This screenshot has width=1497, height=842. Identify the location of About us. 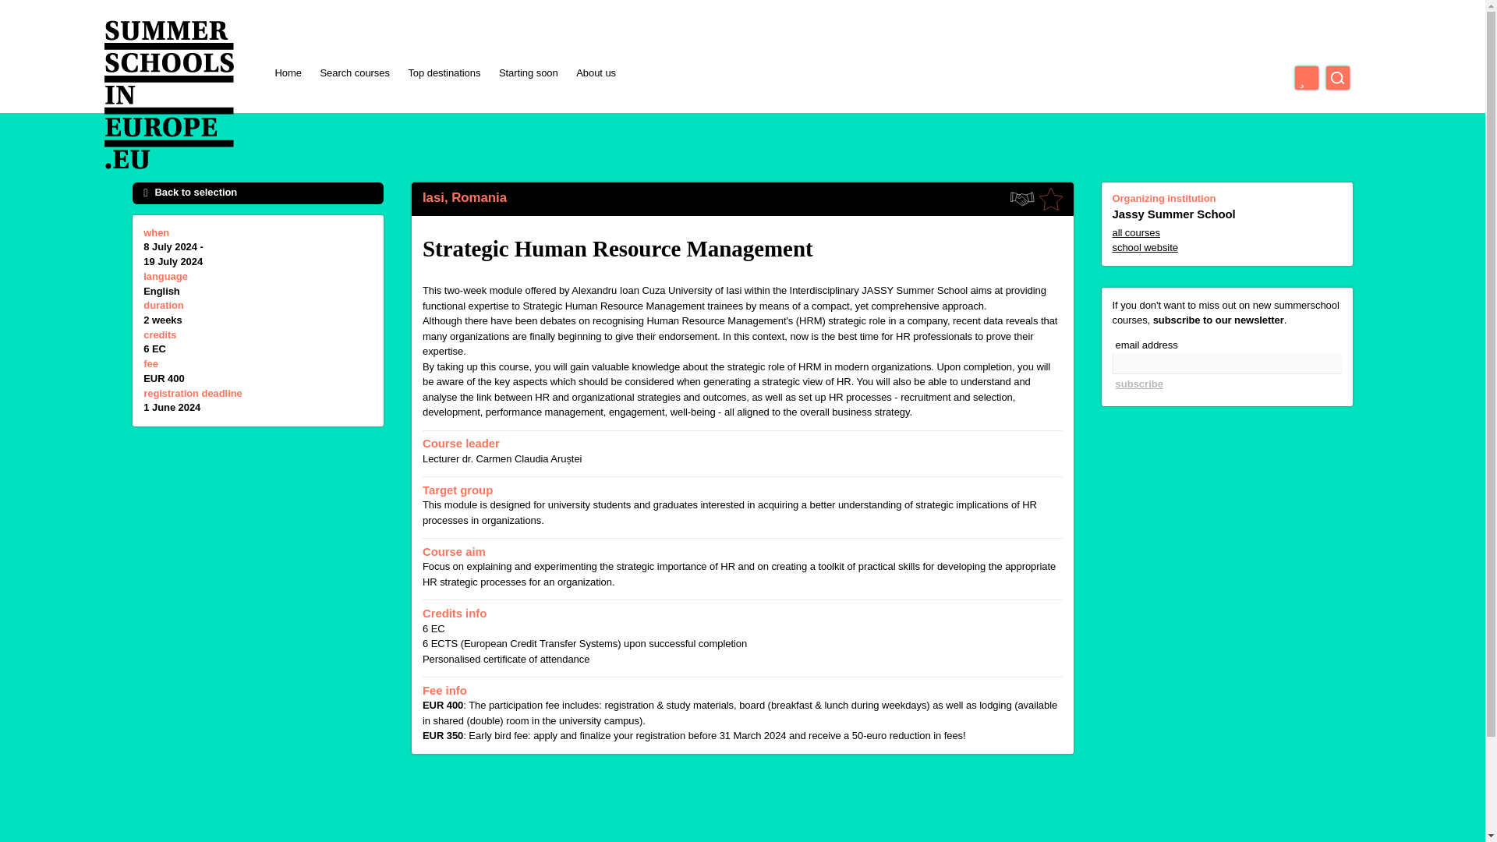
(596, 73).